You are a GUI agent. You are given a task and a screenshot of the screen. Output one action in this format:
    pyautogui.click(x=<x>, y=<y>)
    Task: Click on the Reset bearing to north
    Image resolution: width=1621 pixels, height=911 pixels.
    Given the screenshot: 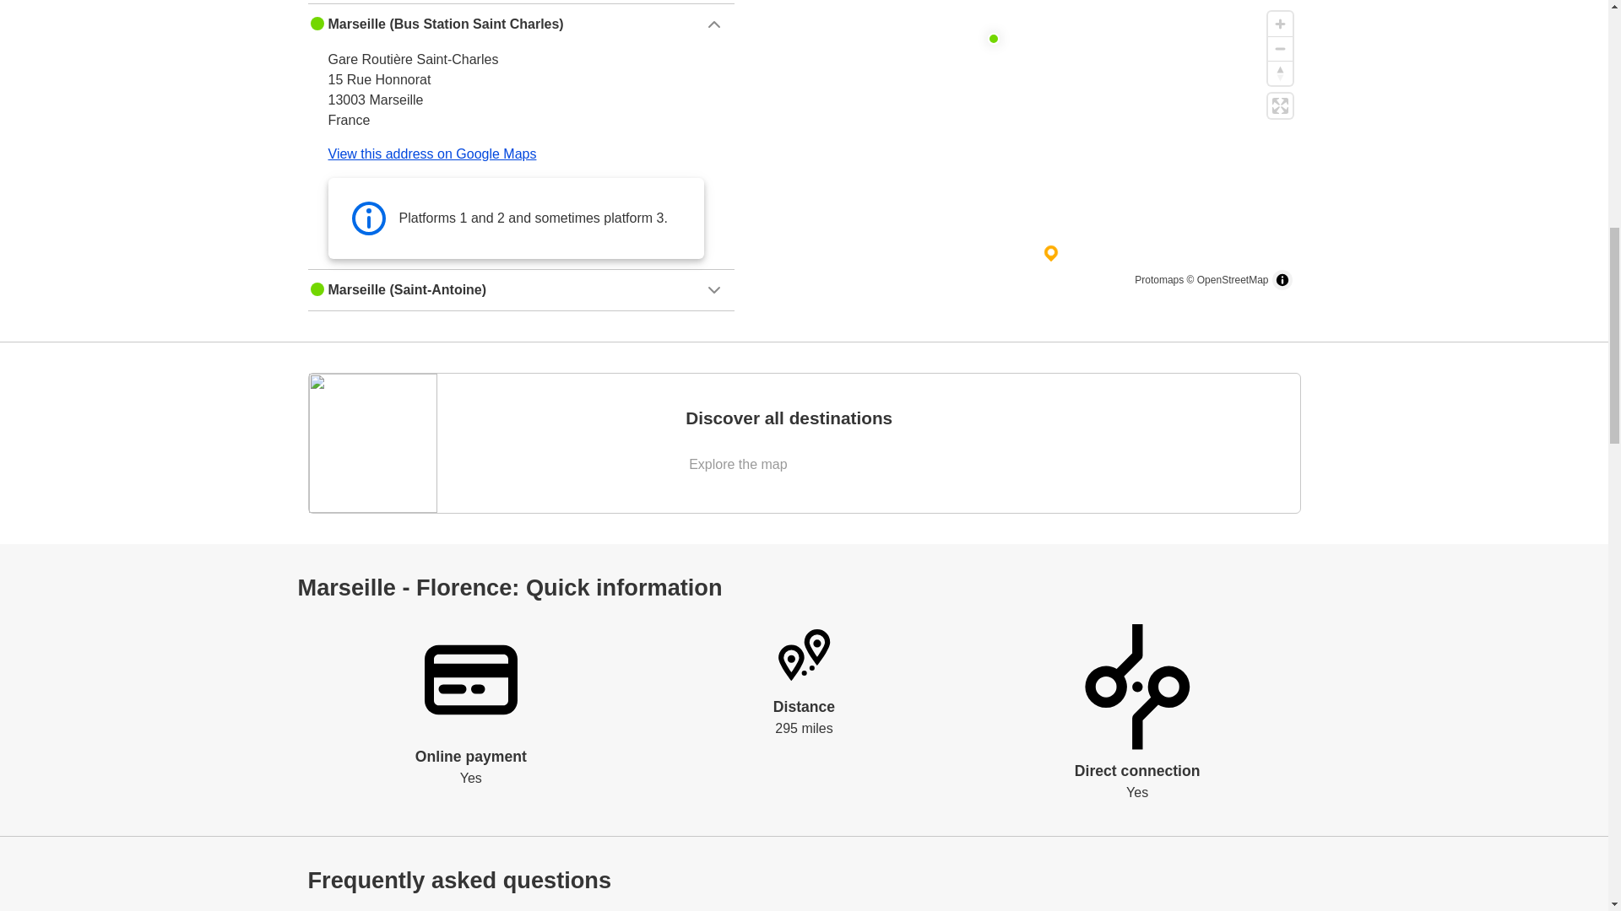 What is the action you would take?
    pyautogui.click(x=1280, y=73)
    